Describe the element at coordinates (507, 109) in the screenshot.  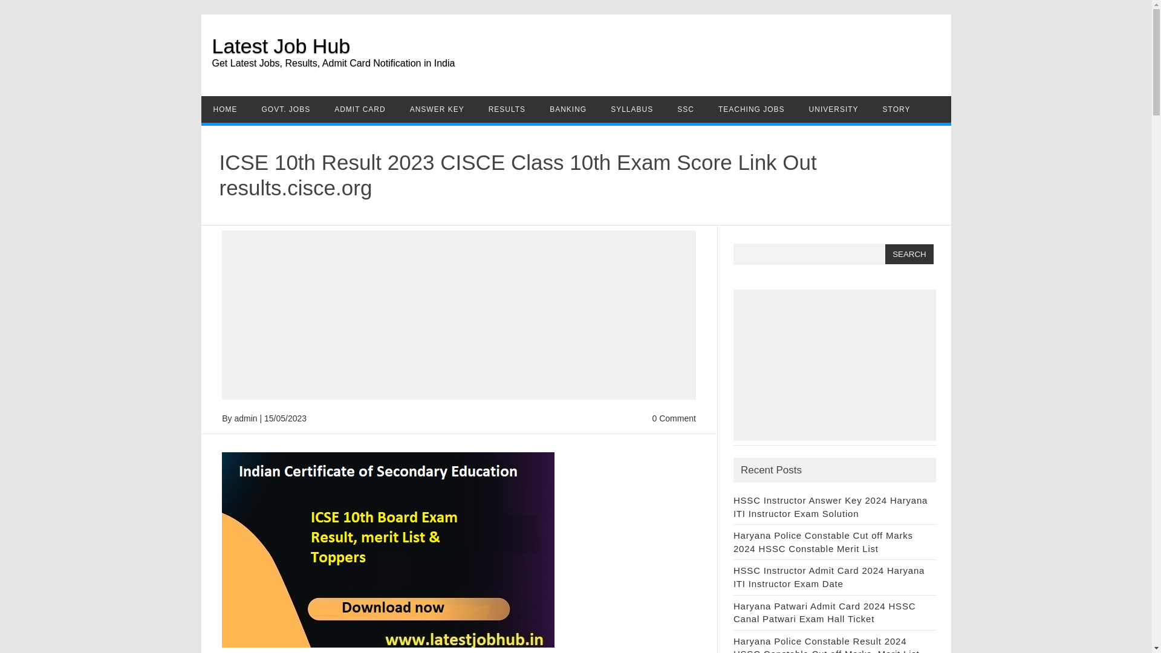
I see `RESULTS` at that location.